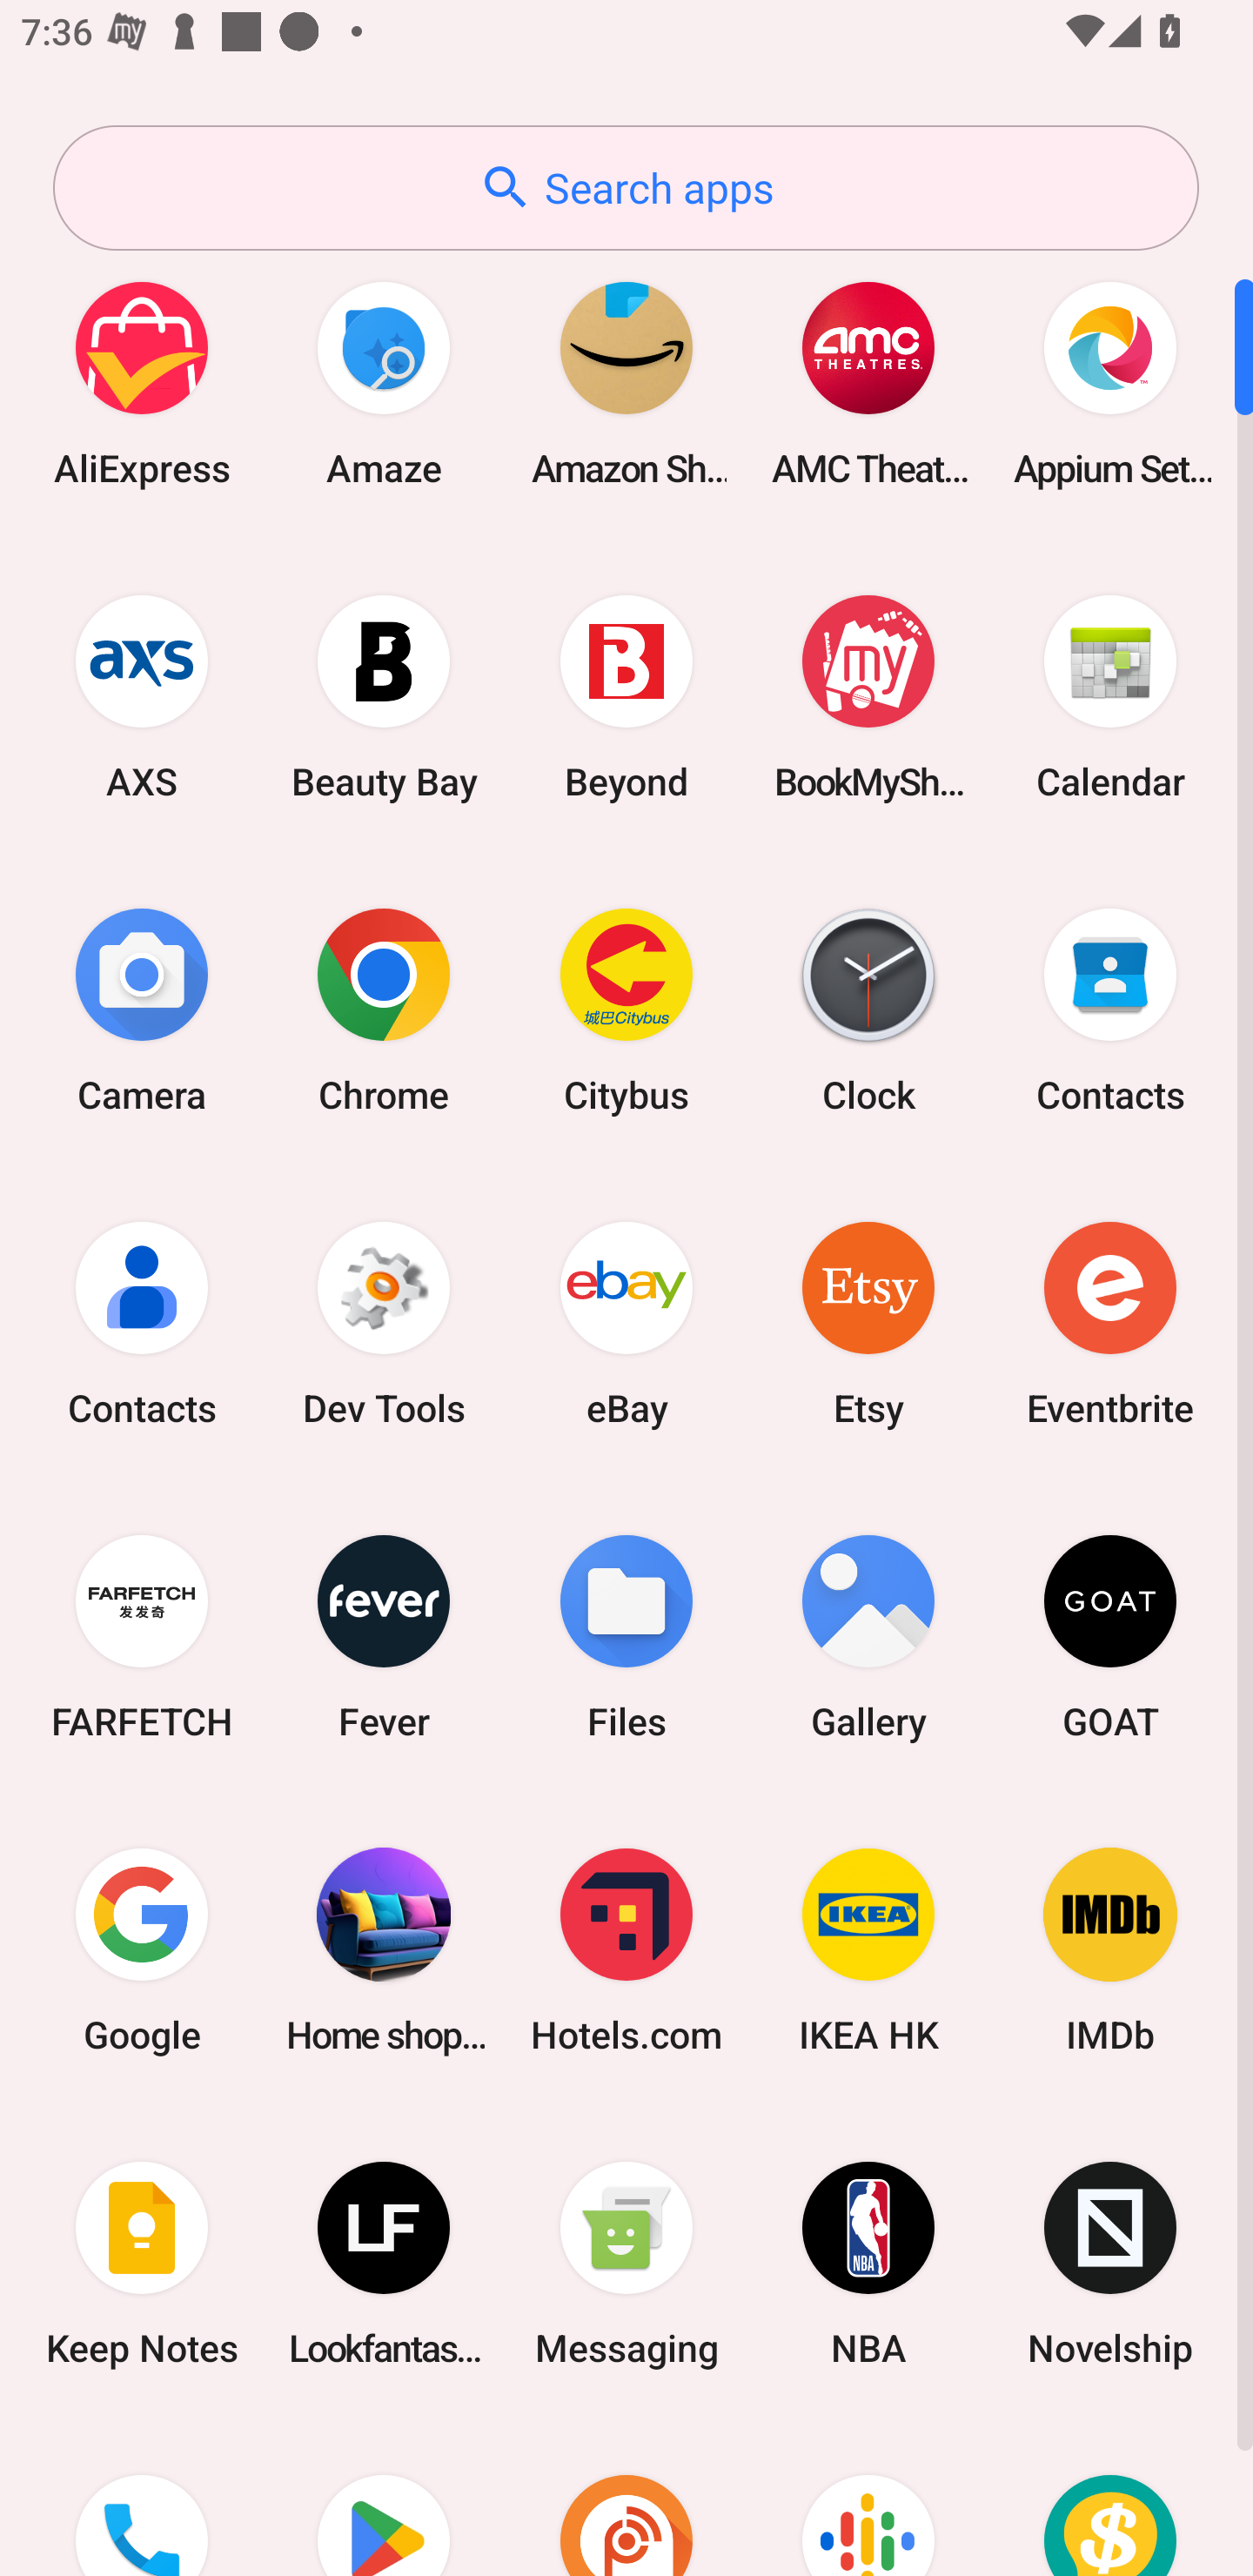  I want to click on Chrome, so click(384, 1010).